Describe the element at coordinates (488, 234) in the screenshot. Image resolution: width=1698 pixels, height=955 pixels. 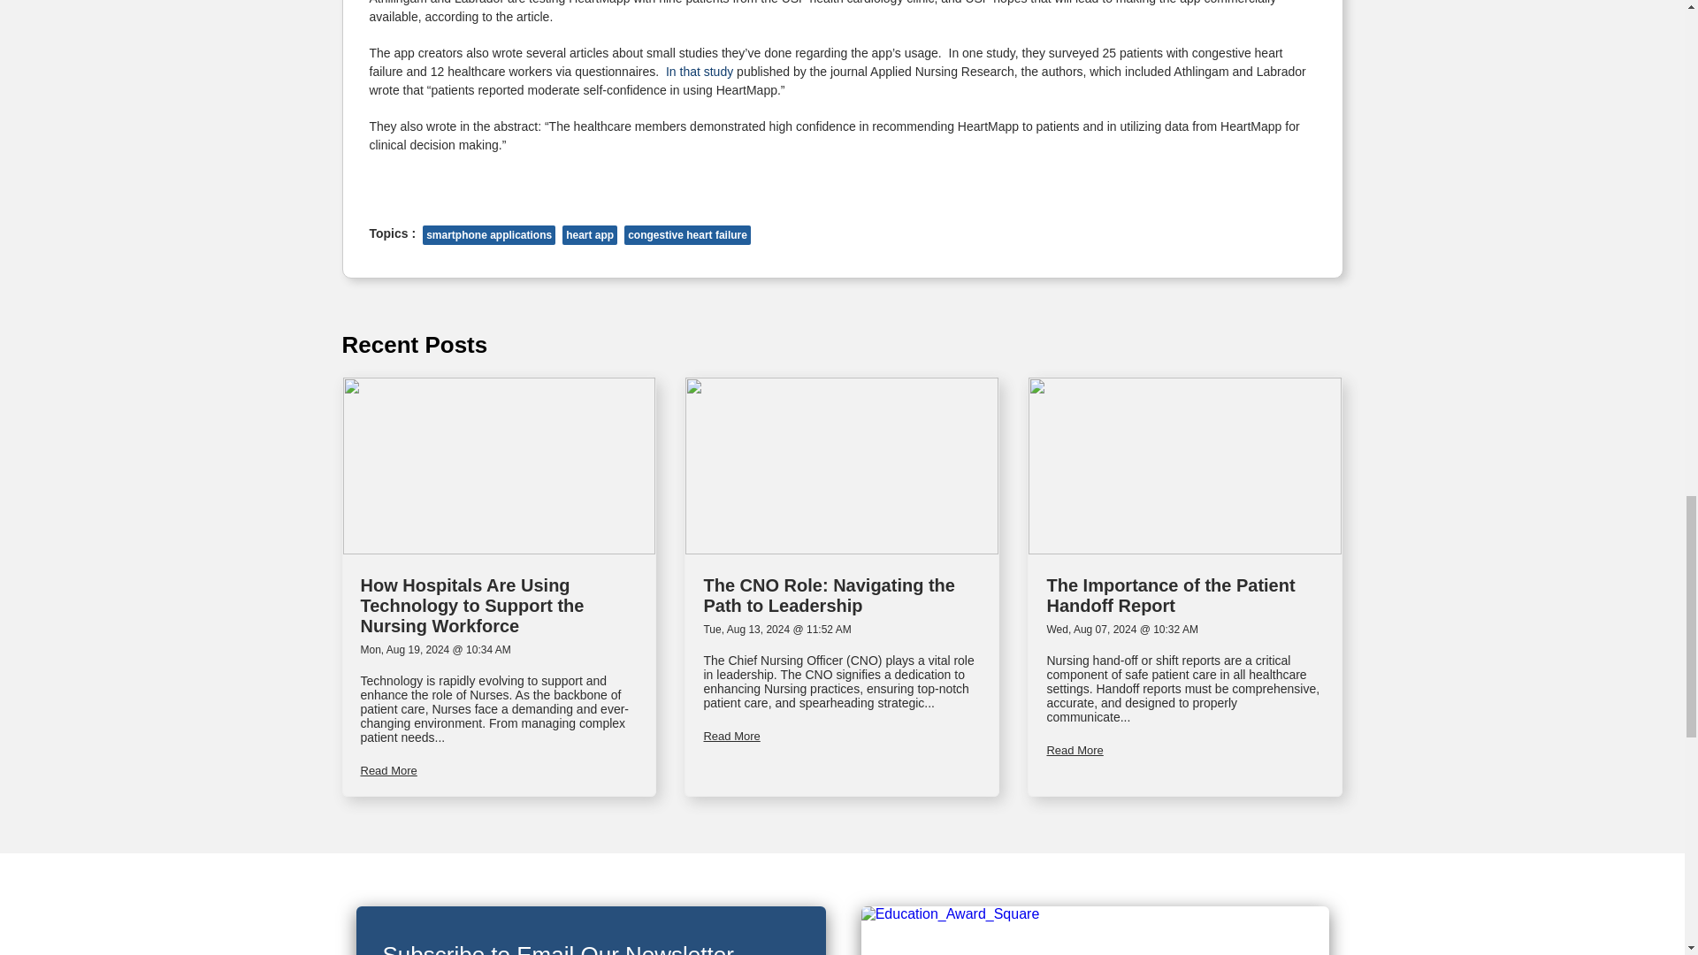
I see `smartphone applications` at that location.